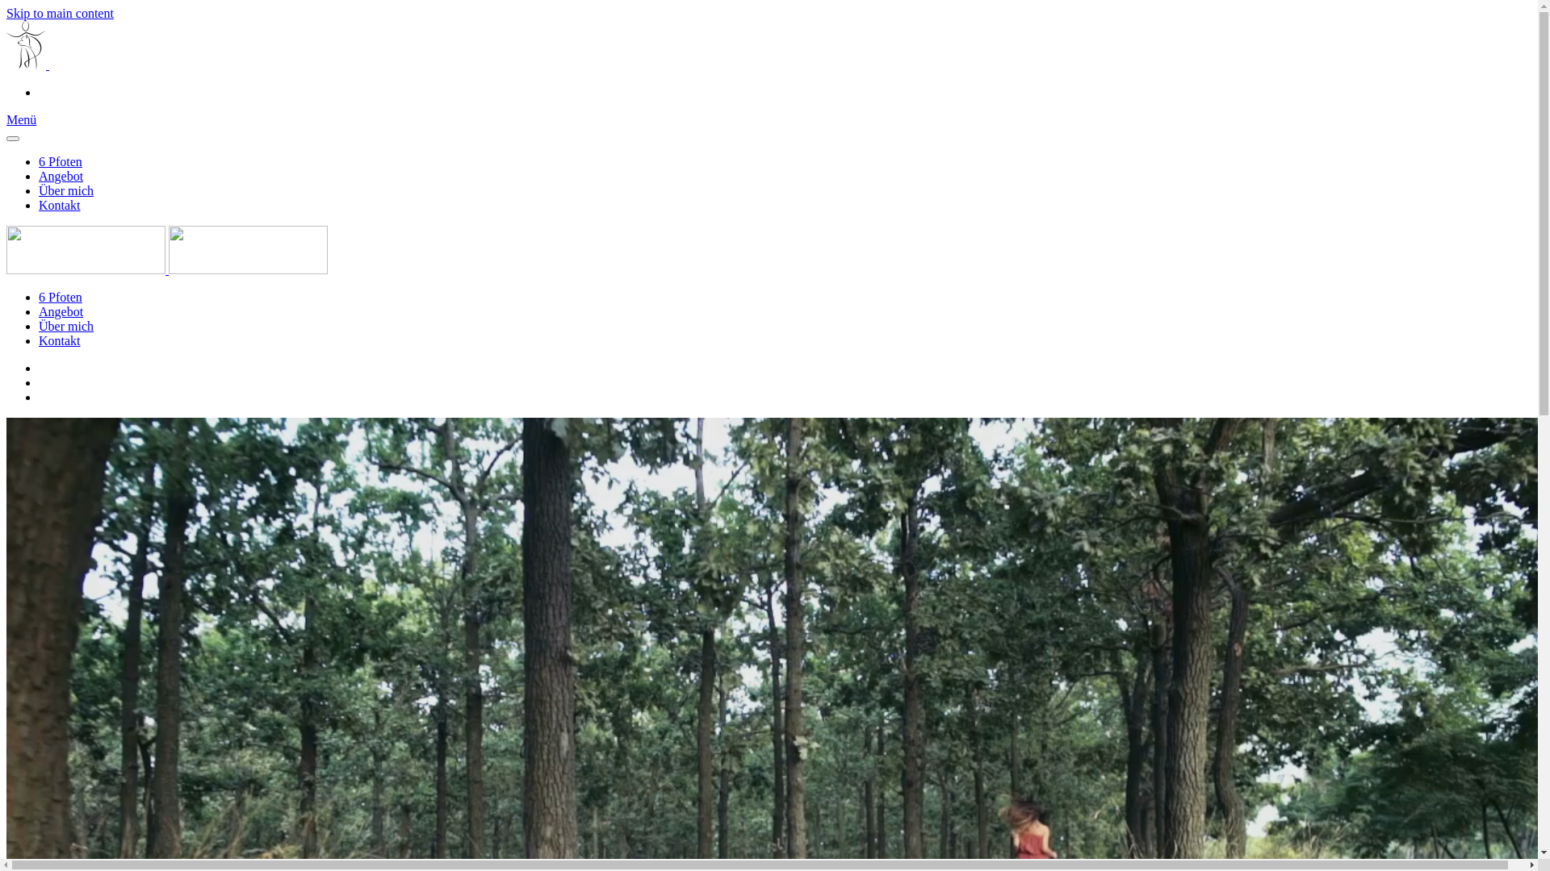 This screenshot has width=1550, height=871. What do you see at coordinates (60, 340) in the screenshot?
I see `Kontakt` at bounding box center [60, 340].